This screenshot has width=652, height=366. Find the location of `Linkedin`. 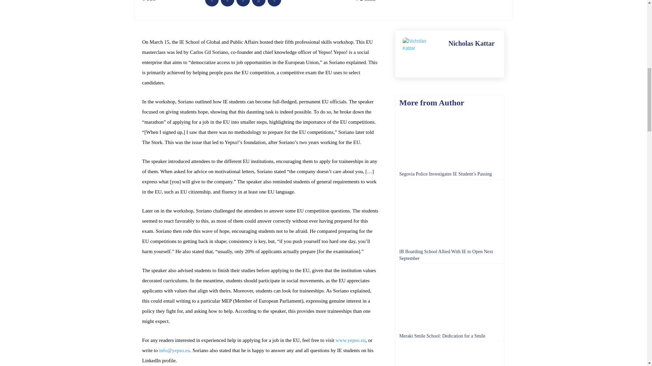

Linkedin is located at coordinates (274, 3).